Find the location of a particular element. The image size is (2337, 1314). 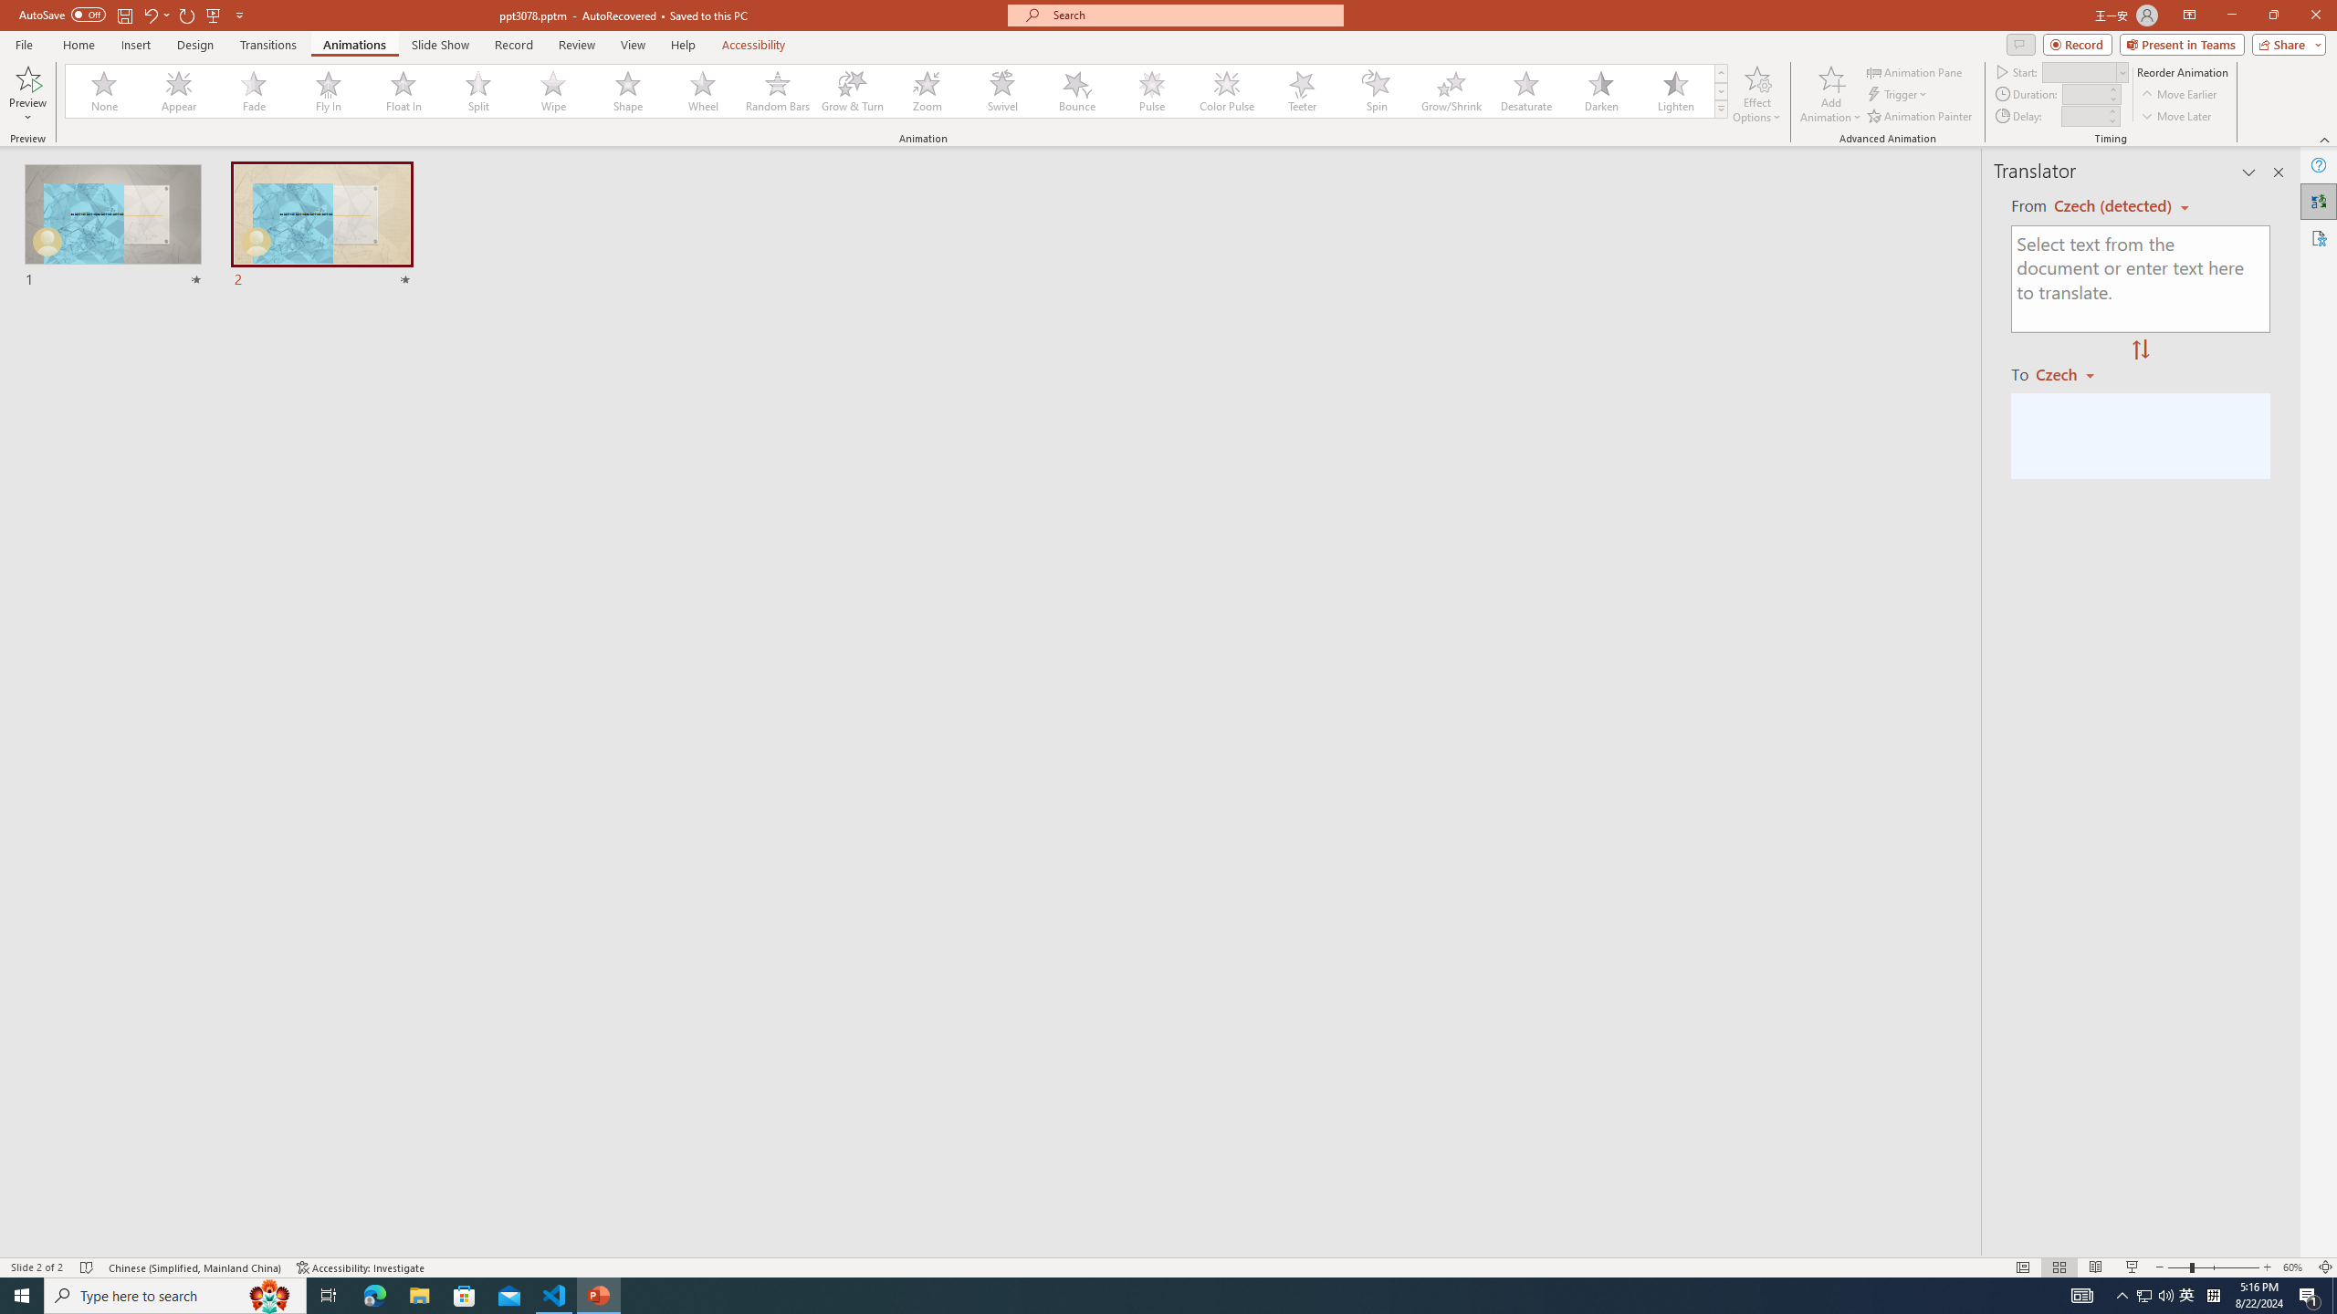

Pulse is located at coordinates (1152, 91).